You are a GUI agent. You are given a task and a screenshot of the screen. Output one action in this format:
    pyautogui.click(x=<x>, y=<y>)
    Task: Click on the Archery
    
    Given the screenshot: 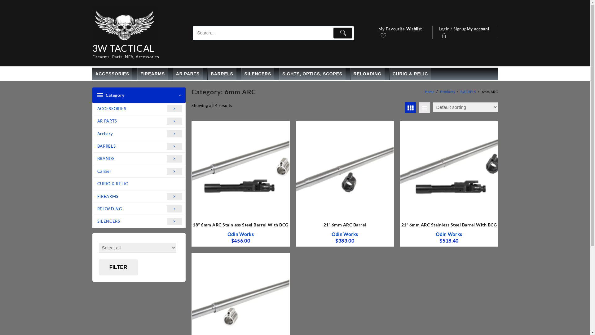 What is the action you would take?
    pyautogui.click(x=139, y=134)
    